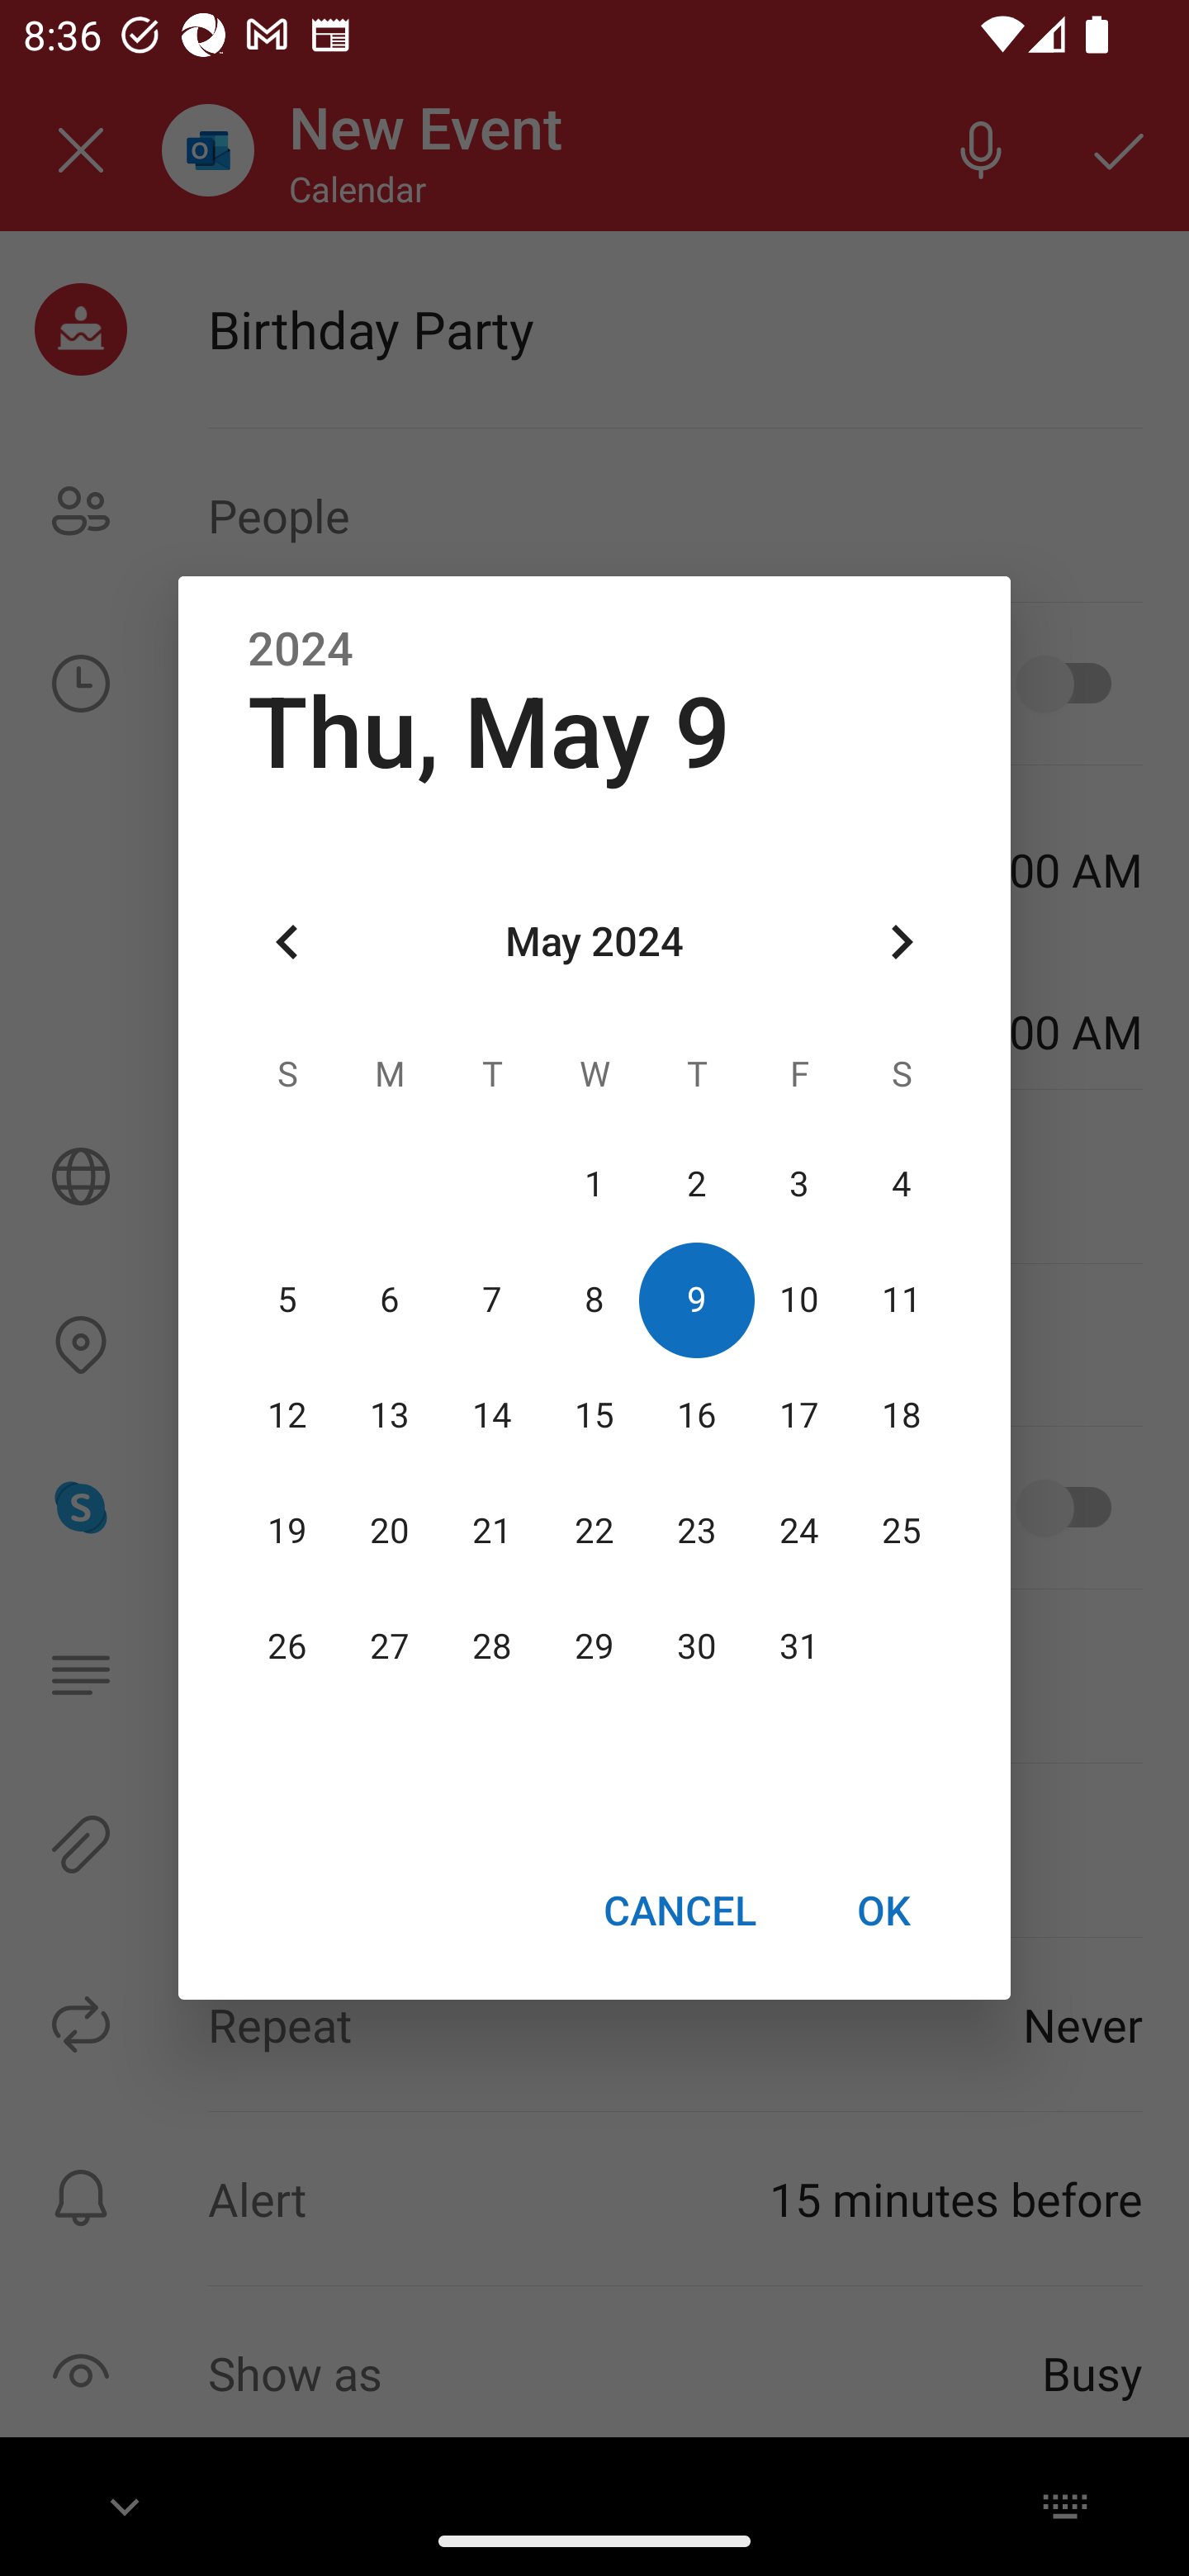 This screenshot has width=1189, height=2576. I want to click on 31 31 May 2024, so click(798, 1647).